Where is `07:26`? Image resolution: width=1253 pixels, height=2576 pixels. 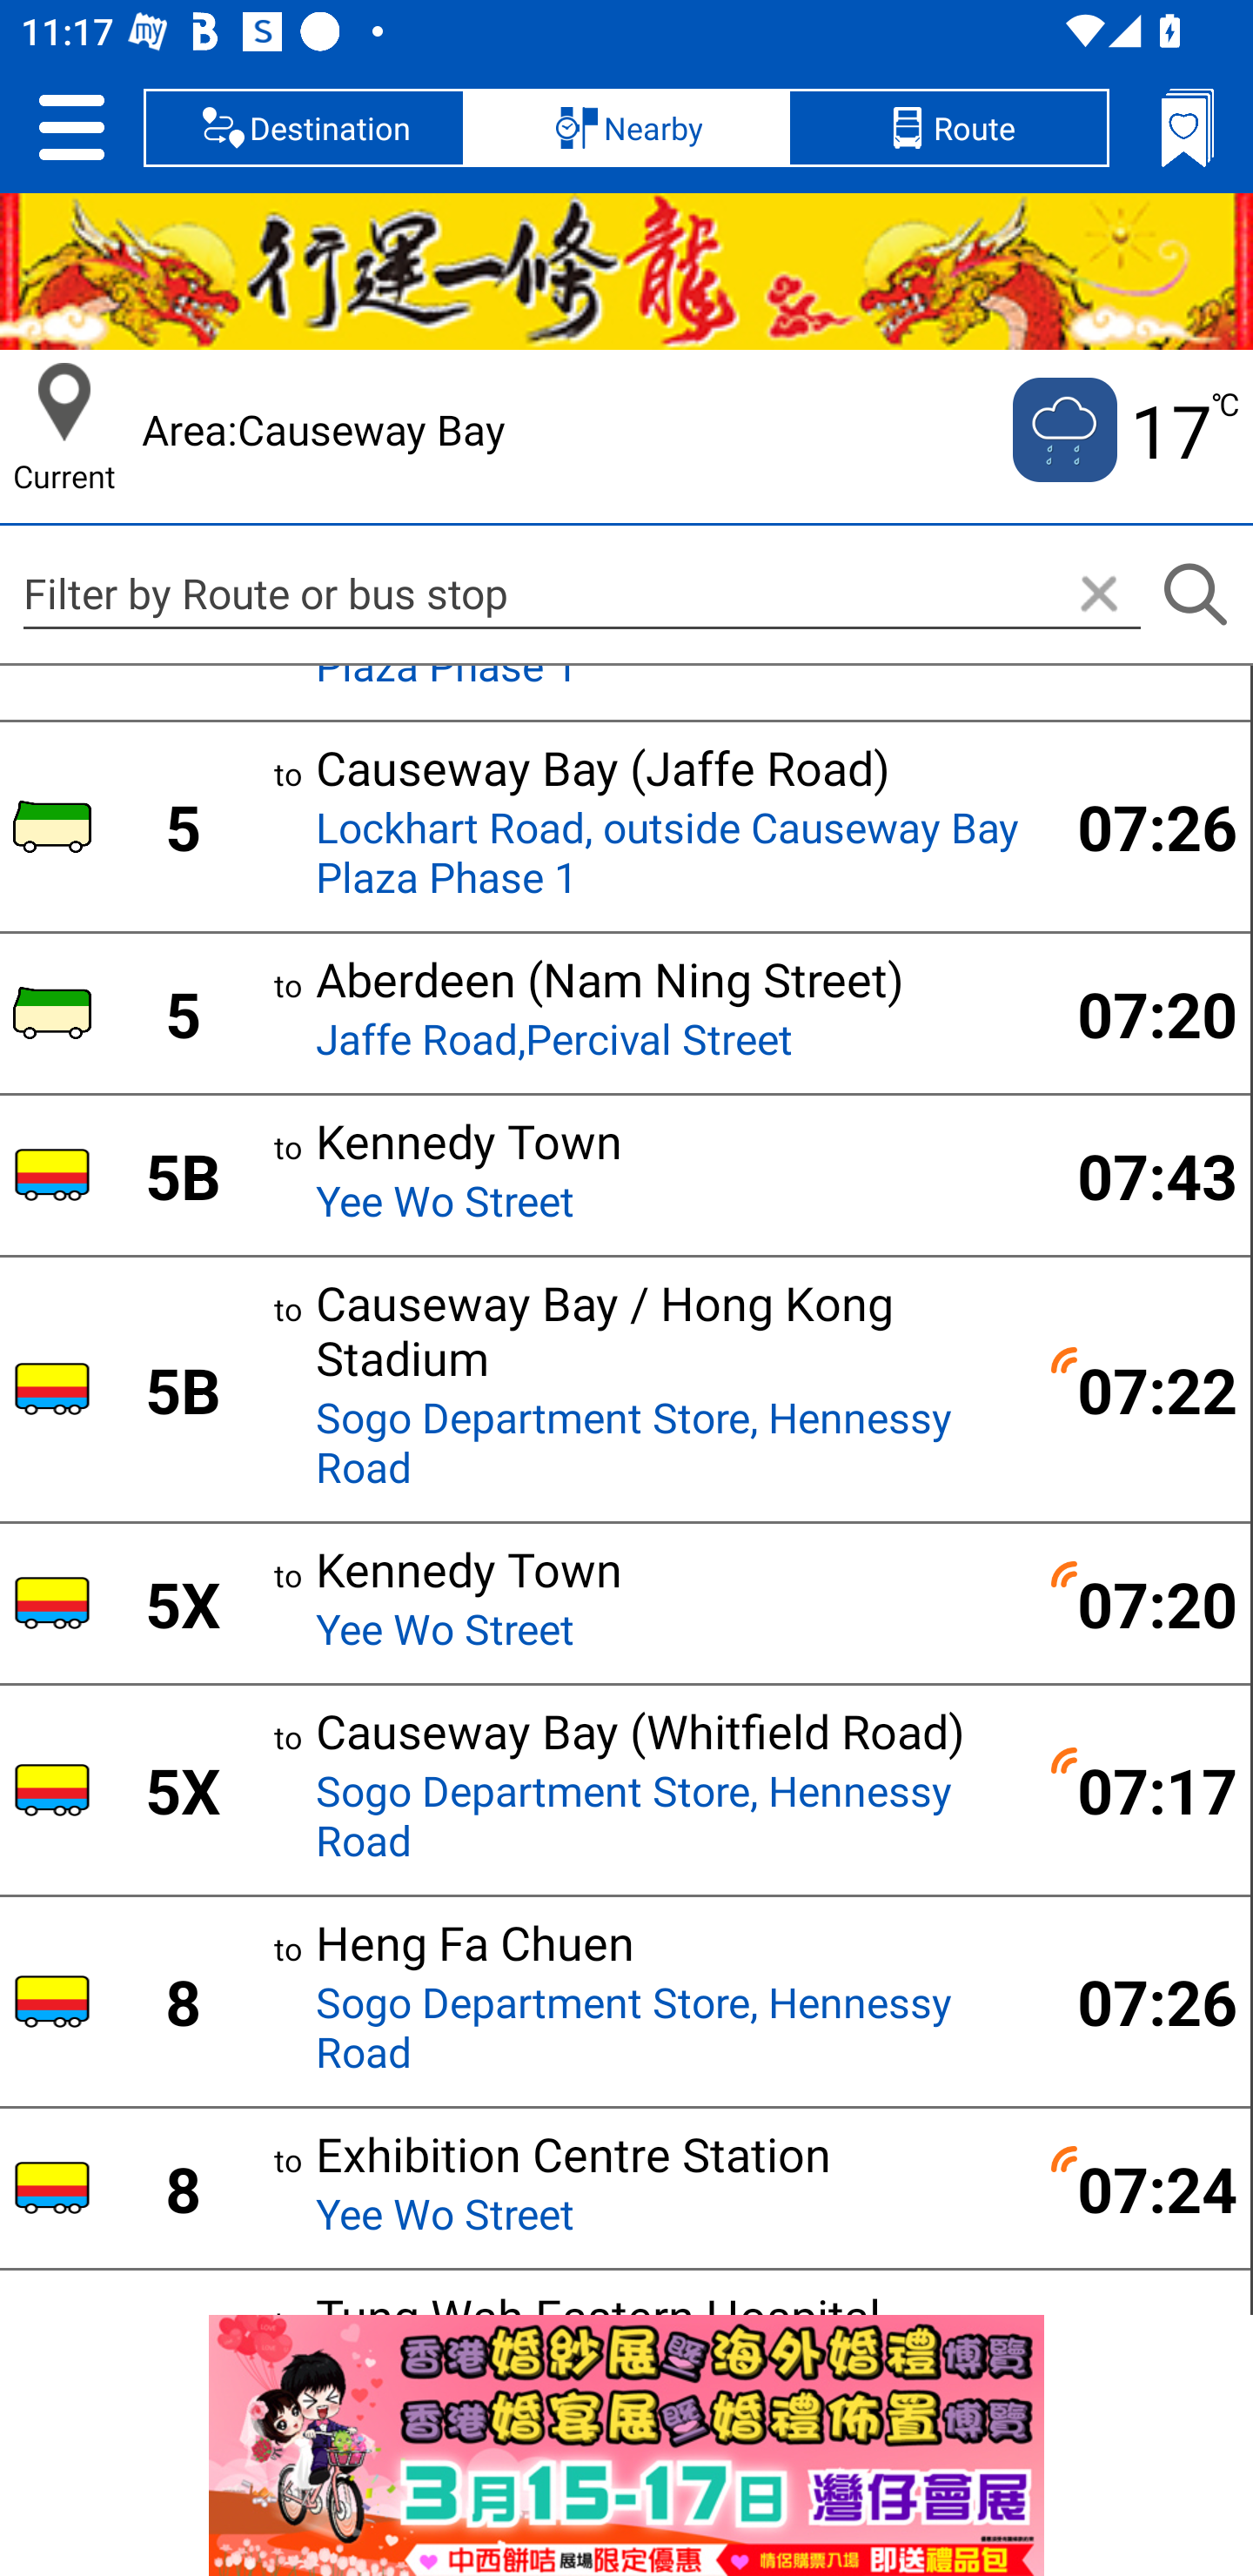
07:26 is located at coordinates (1139, 825).